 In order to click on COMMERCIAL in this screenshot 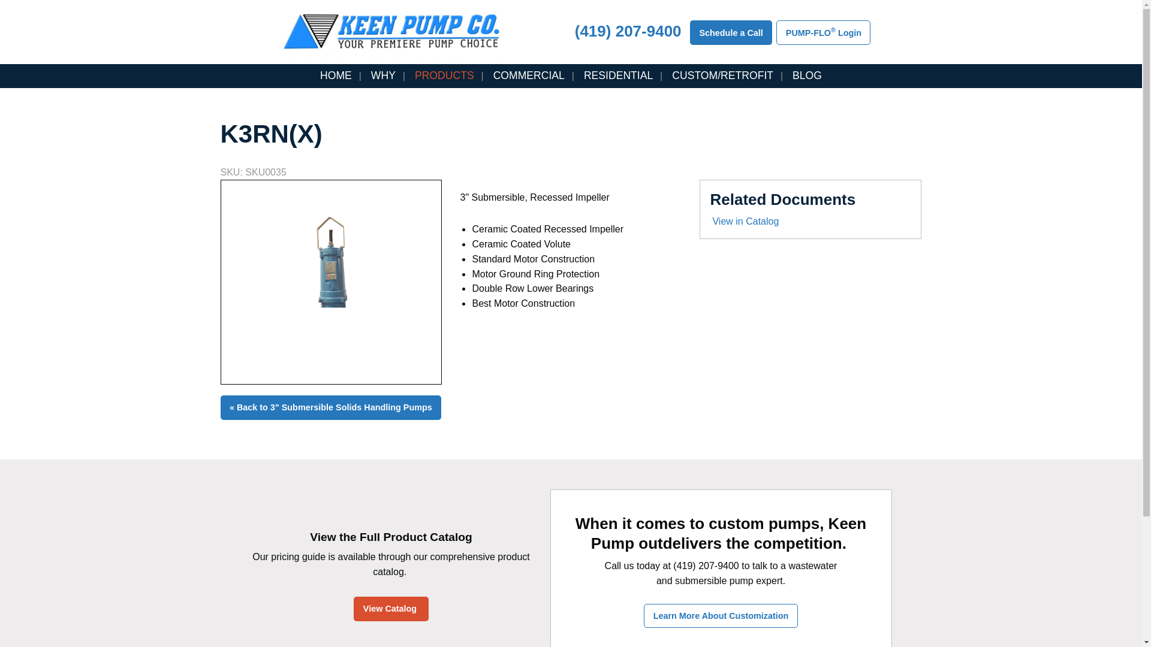, I will do `click(529, 75)`.